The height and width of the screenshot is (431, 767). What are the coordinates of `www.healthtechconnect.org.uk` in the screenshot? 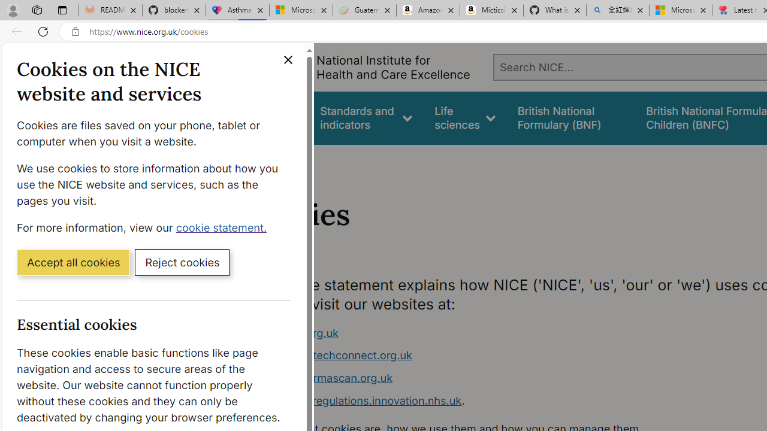 It's located at (332, 356).